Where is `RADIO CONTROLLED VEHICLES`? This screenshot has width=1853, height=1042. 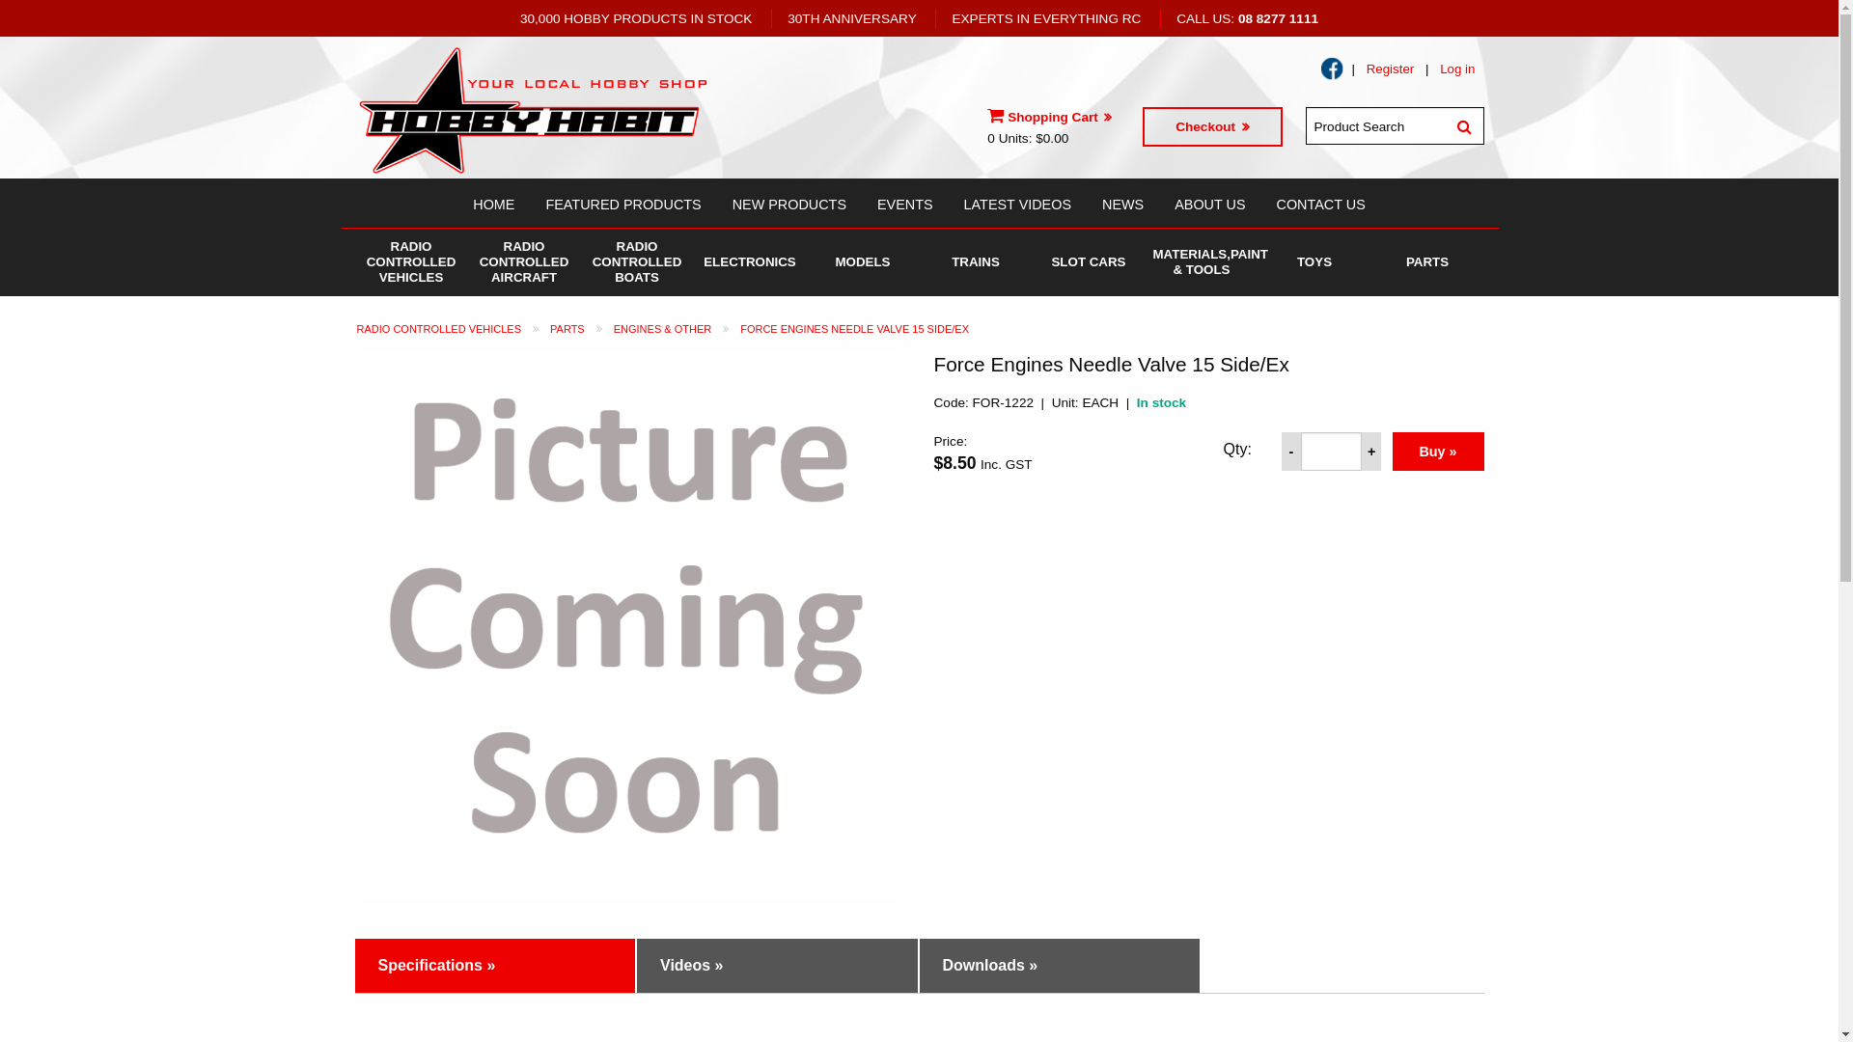 RADIO CONTROLLED VEHICLES is located at coordinates (411, 262).